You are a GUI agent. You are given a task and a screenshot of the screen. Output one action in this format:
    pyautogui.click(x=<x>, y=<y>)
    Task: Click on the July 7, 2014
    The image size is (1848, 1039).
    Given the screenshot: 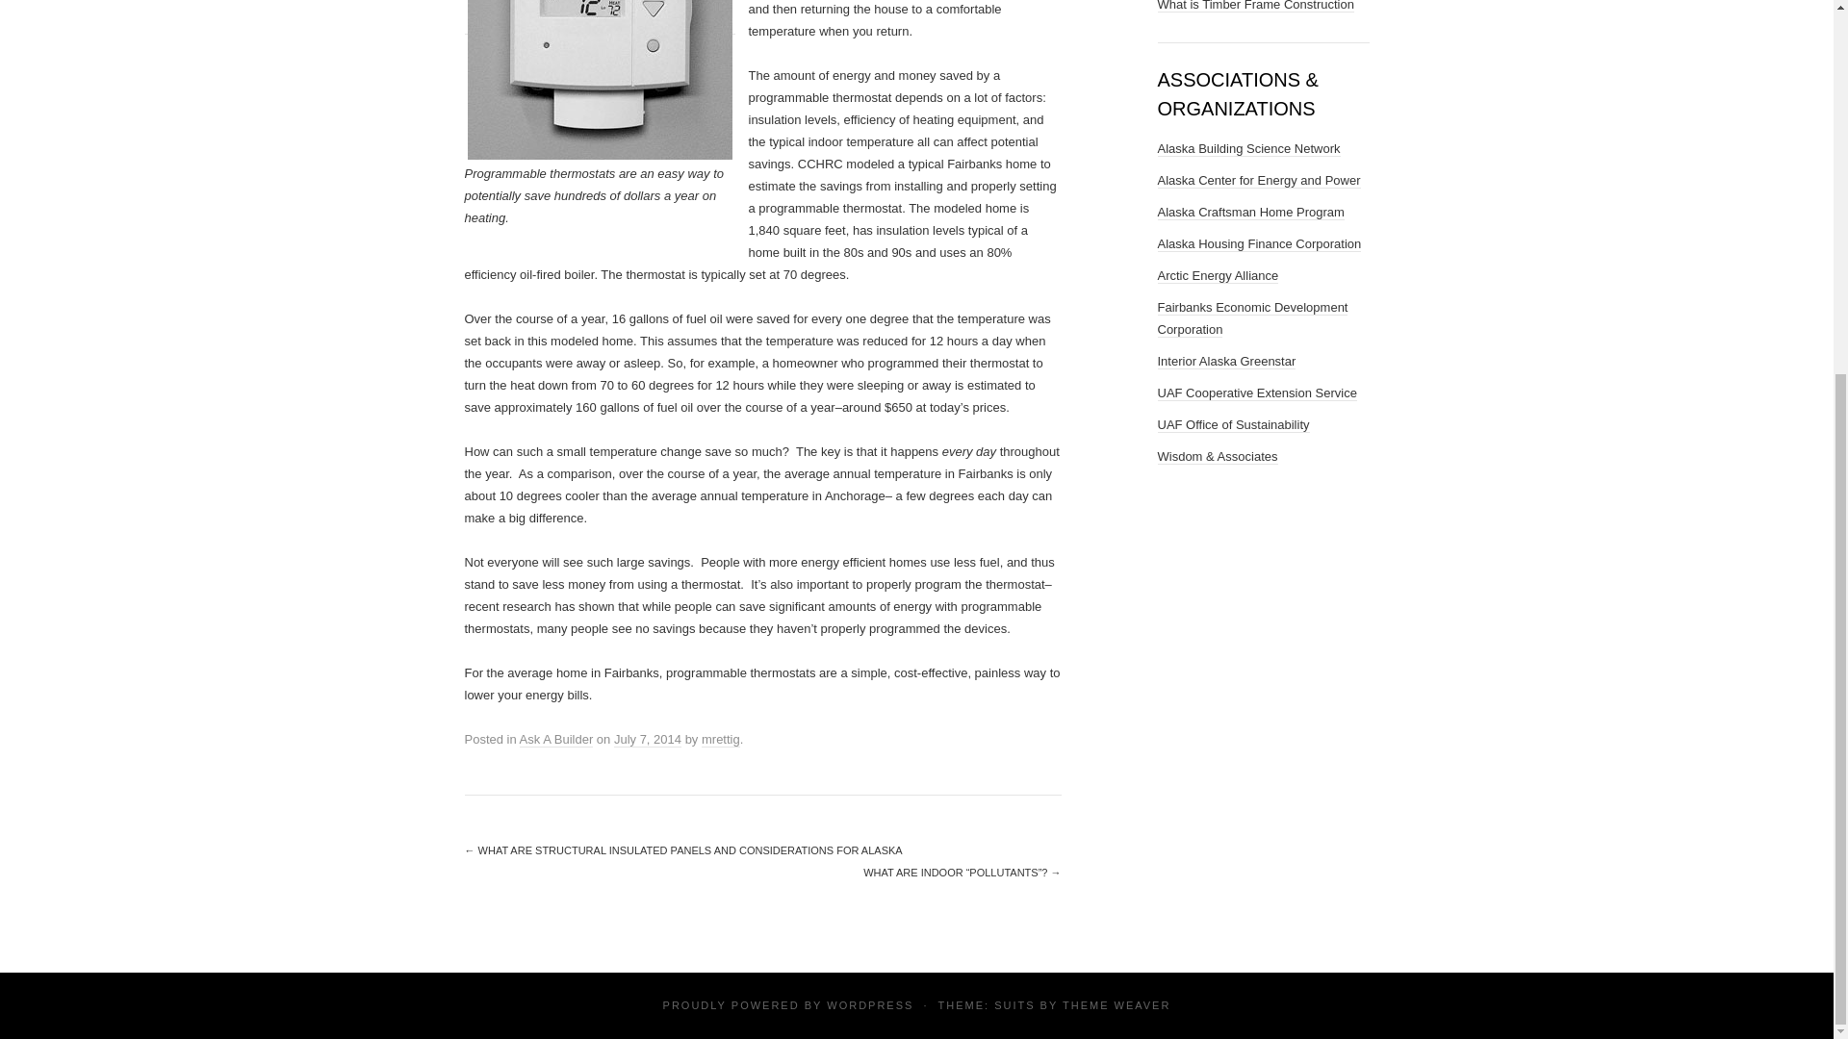 What is the action you would take?
    pyautogui.click(x=647, y=739)
    